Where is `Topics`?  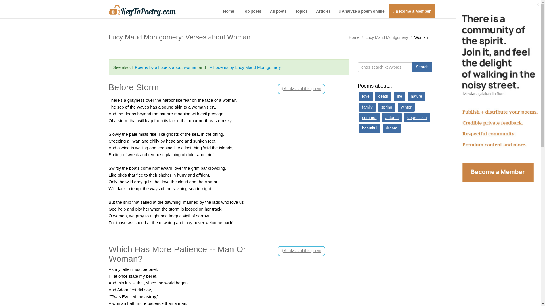
Topics is located at coordinates (301, 11).